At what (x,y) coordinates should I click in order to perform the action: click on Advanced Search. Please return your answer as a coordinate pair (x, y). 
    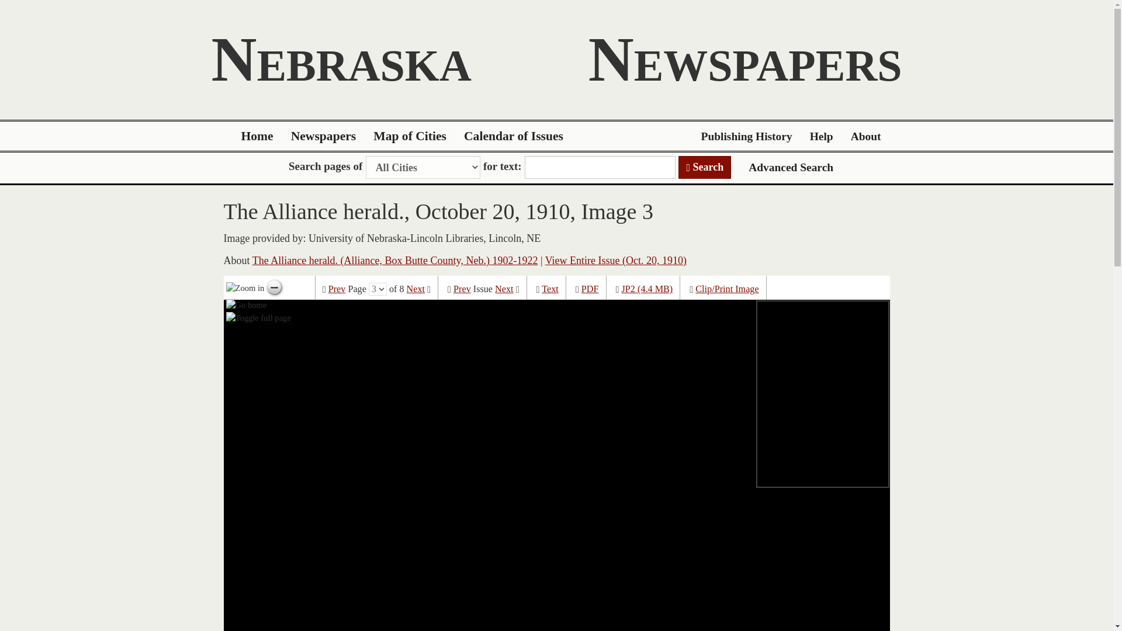
    Looking at the image, I should click on (791, 167).